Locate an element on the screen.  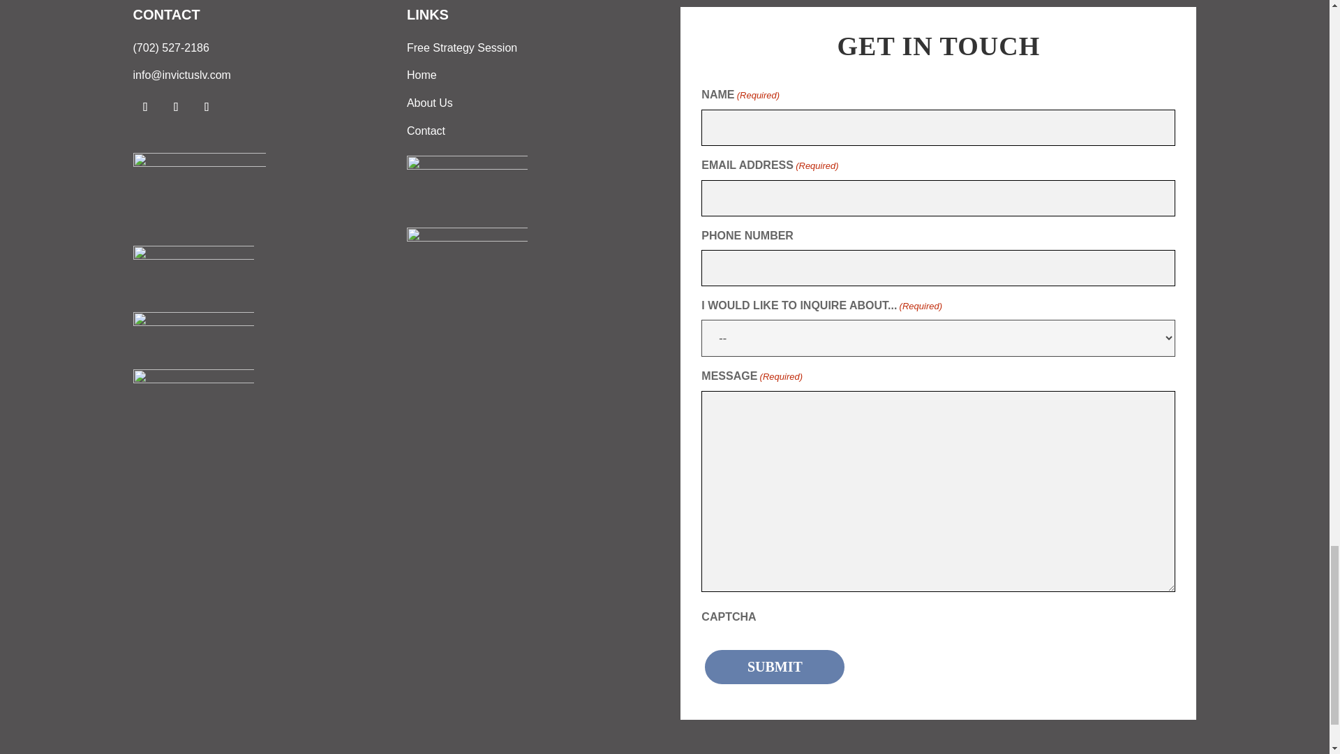
Follow on Instagram is located at coordinates (176, 106).